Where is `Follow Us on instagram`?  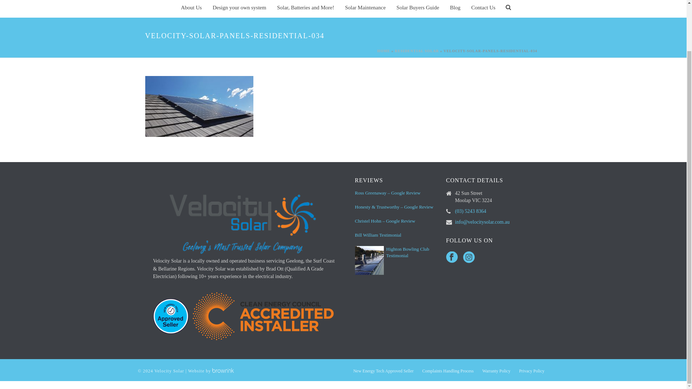 Follow Us on instagram is located at coordinates (469, 258).